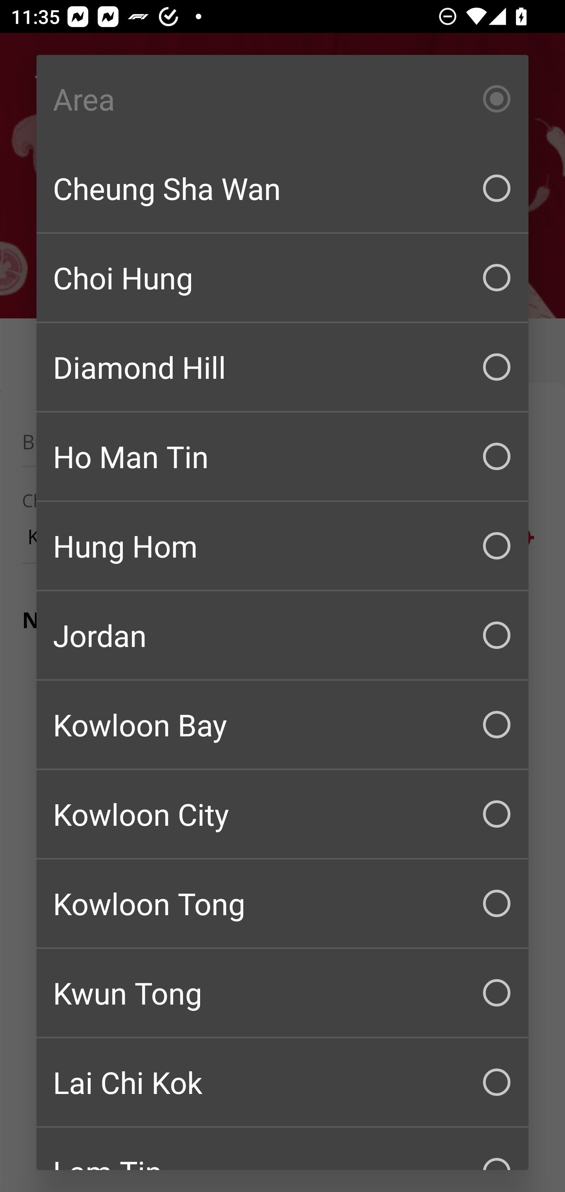  What do you see at coordinates (282, 188) in the screenshot?
I see `Cheung Sha Wan` at bounding box center [282, 188].